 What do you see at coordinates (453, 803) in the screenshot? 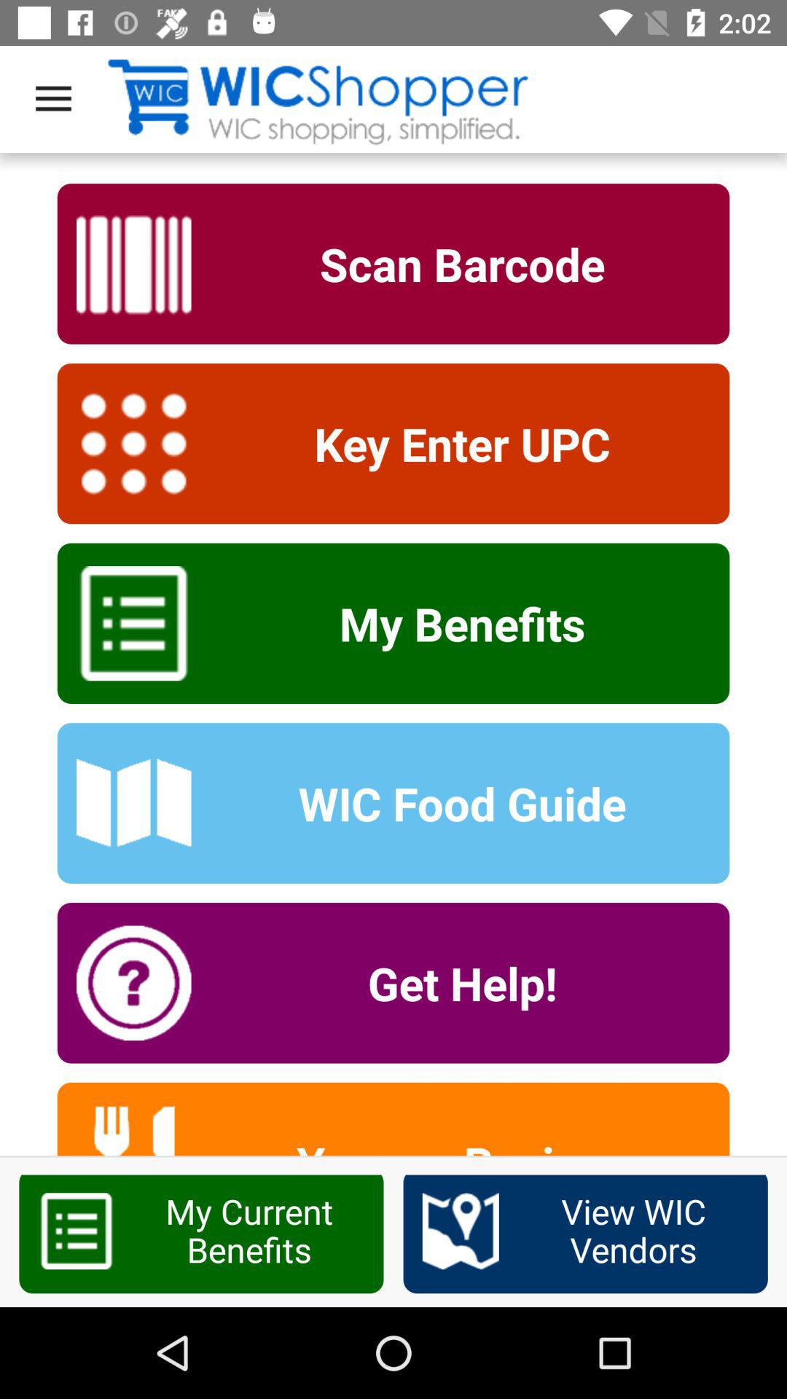
I see `turn off wic food guide item` at bounding box center [453, 803].